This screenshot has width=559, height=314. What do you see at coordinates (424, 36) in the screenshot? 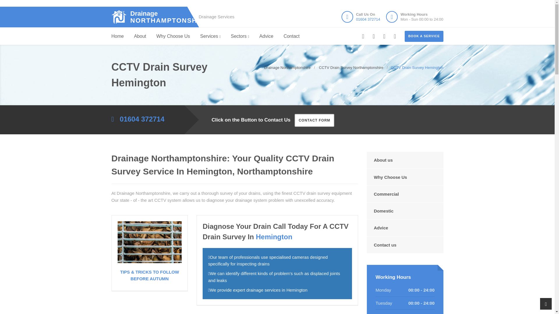
I see `BOOK A SERVICE` at bounding box center [424, 36].